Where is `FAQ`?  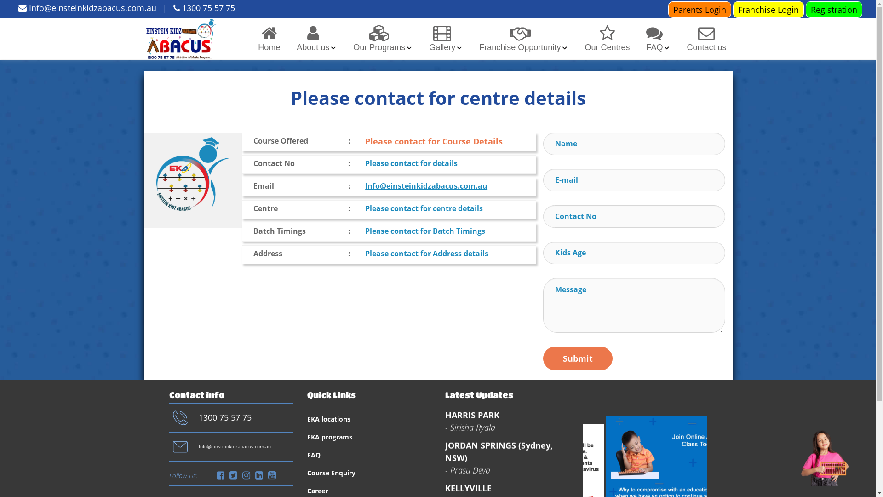 FAQ is located at coordinates (314, 455).